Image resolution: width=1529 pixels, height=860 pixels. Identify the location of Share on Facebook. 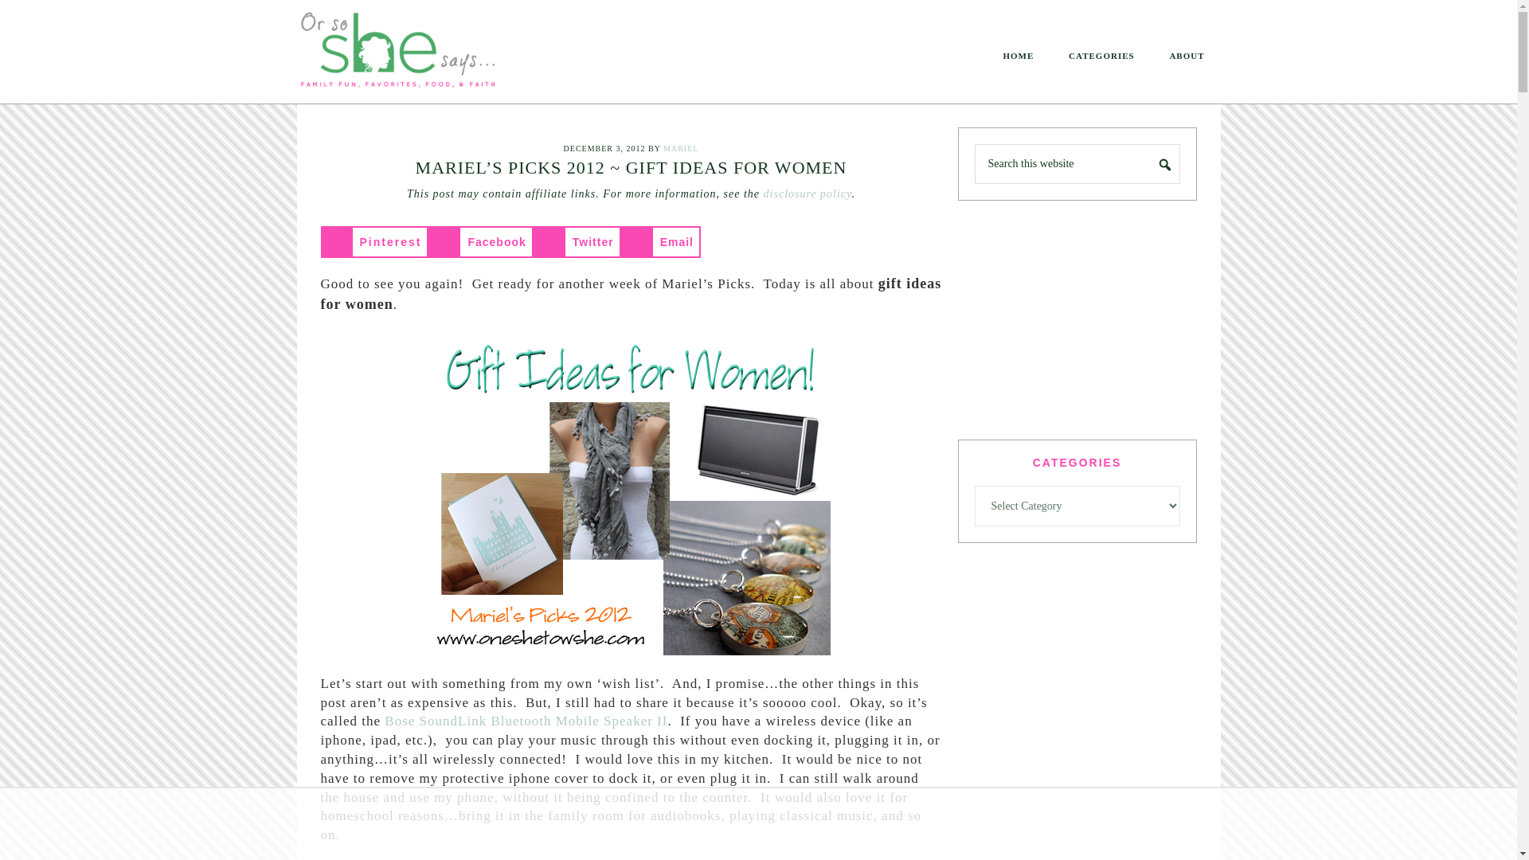
(479, 242).